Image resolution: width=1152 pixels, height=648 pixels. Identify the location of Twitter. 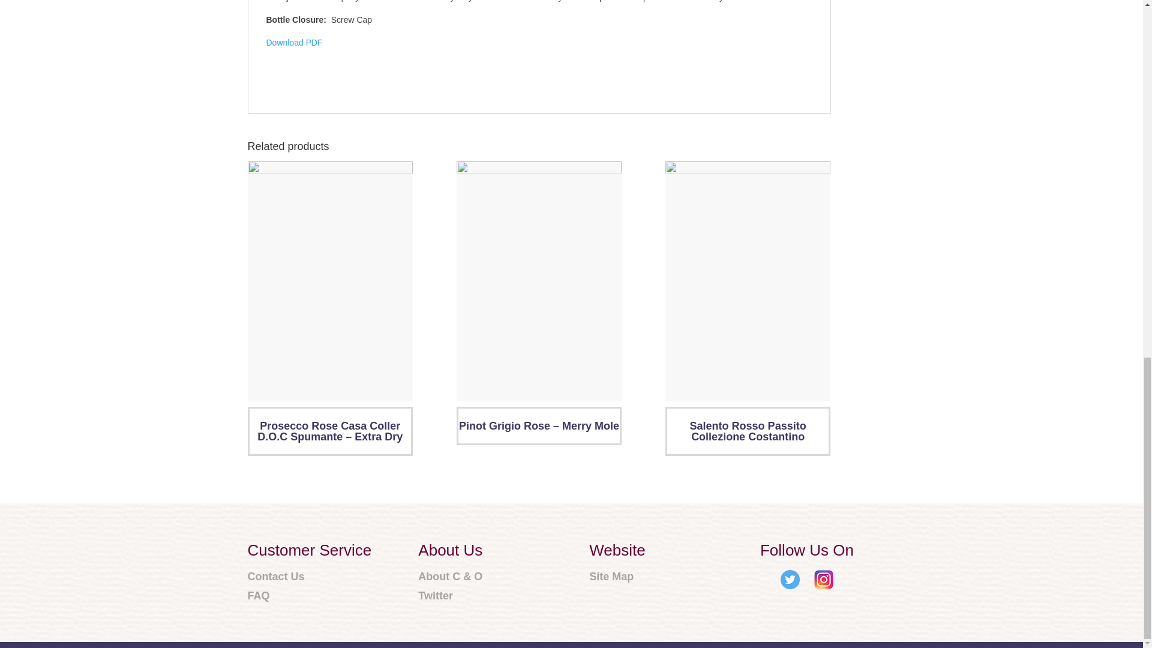
(450, 596).